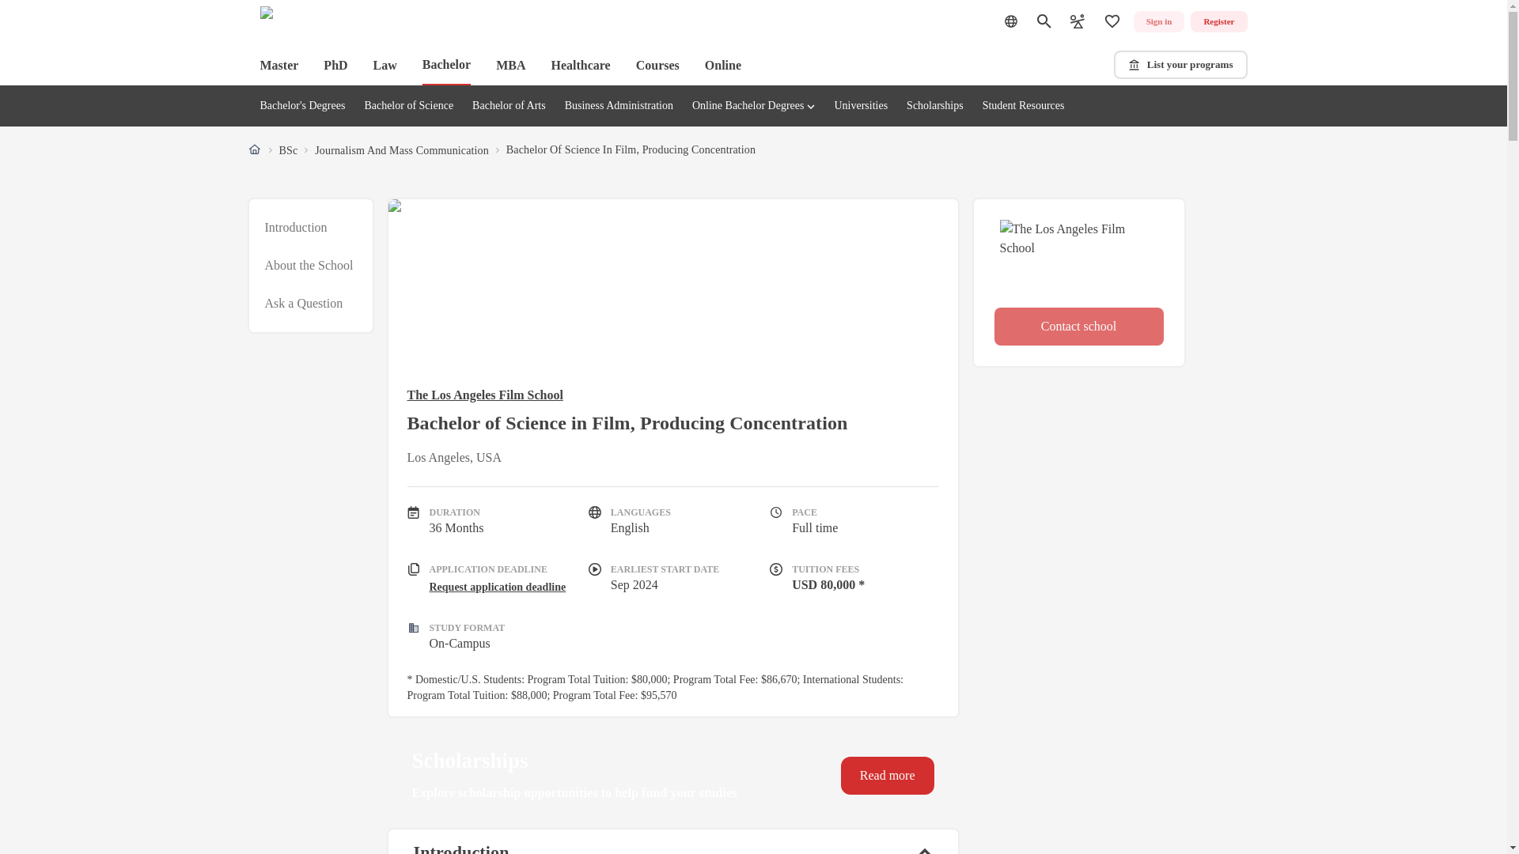  Describe the element at coordinates (657, 65) in the screenshot. I see `Universities` at that location.